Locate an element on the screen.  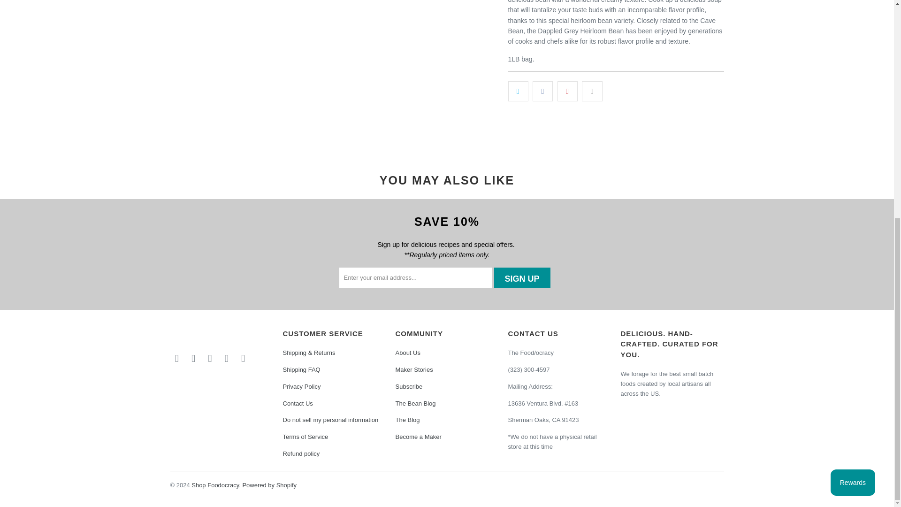
Shop Foodocracy on Facebook is located at coordinates (193, 359).